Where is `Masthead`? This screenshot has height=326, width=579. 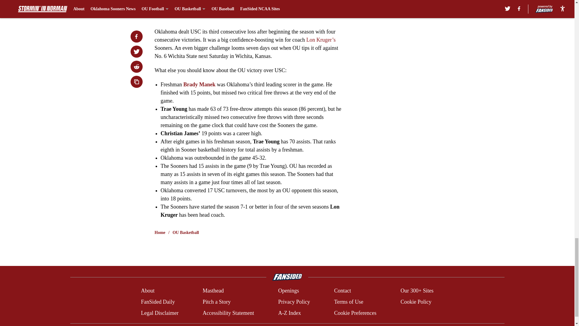 Masthead is located at coordinates (213, 291).